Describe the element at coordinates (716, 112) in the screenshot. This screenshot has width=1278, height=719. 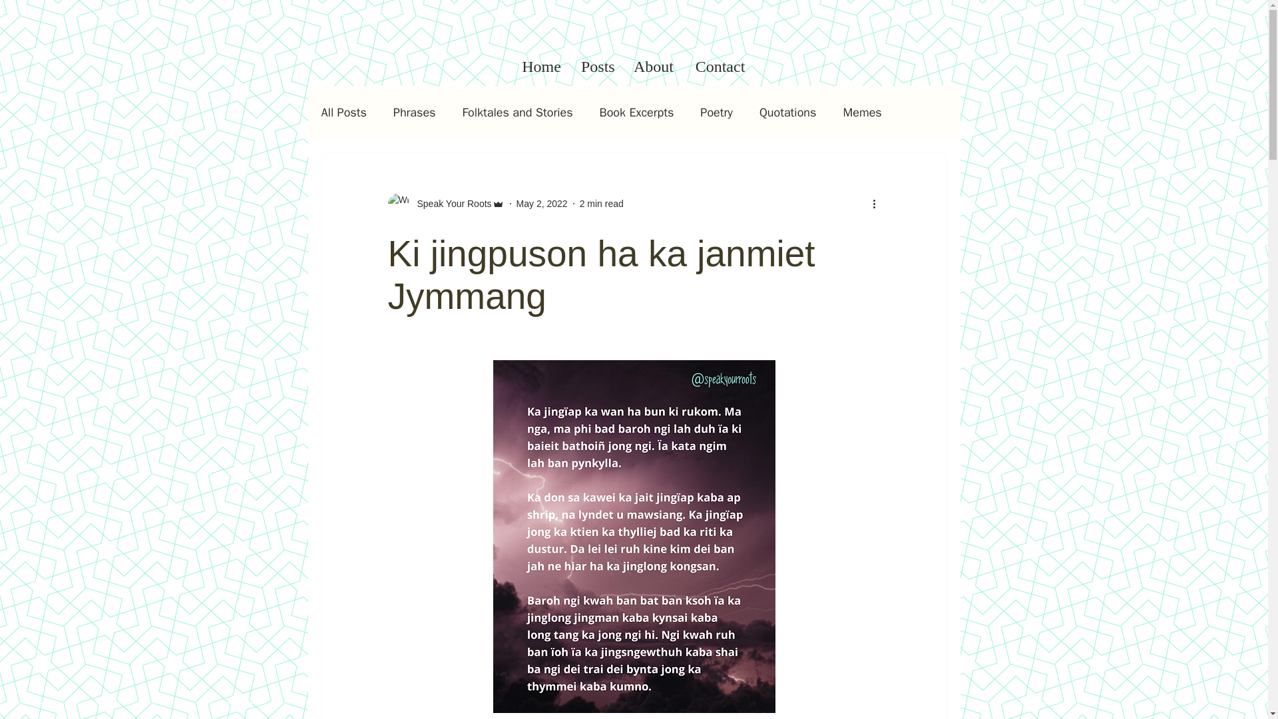
I see `Poetry` at that location.